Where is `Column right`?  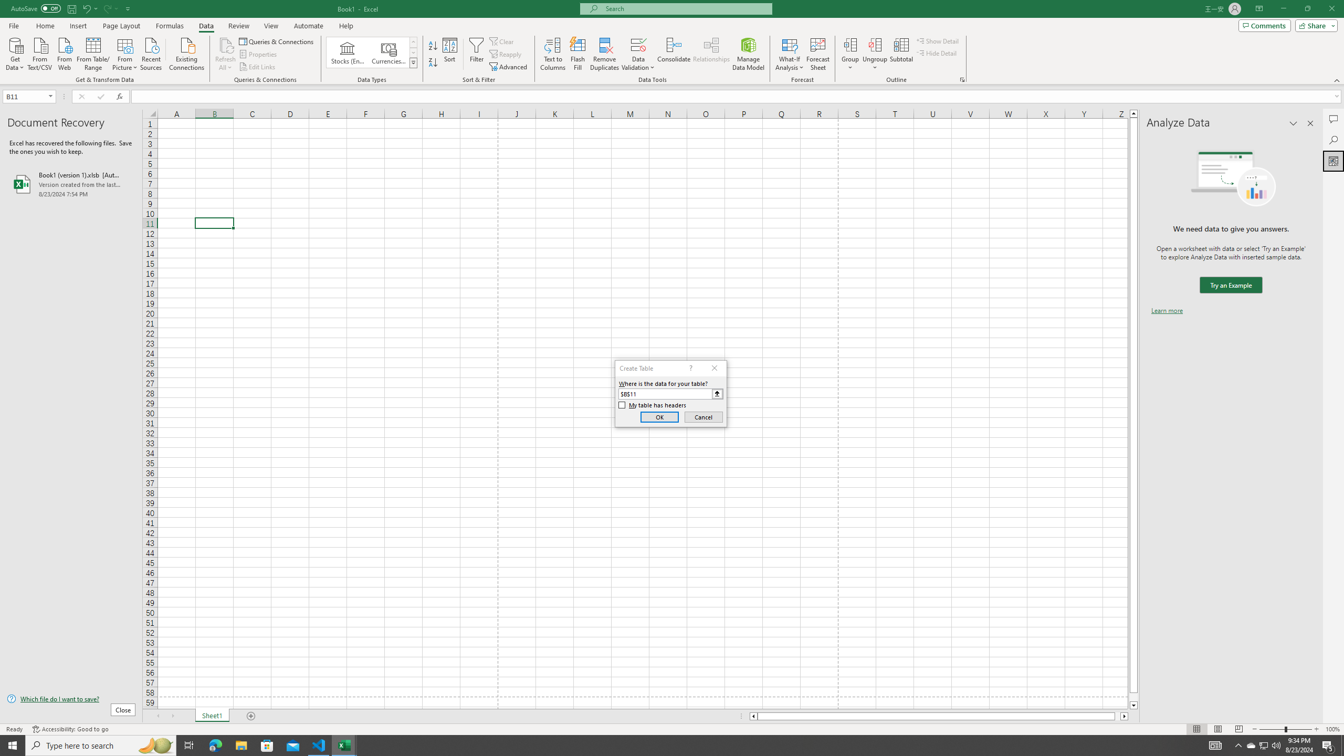
Column right is located at coordinates (1125, 716).